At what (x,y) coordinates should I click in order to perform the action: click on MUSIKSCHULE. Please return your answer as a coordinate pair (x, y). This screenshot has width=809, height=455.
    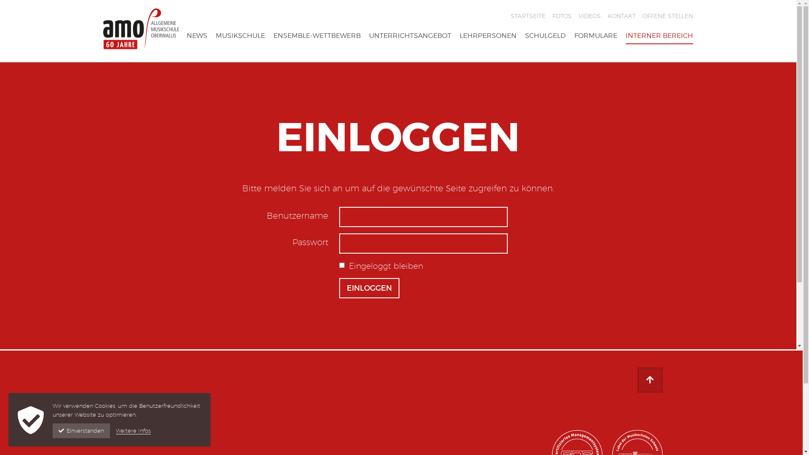
    Looking at the image, I should click on (240, 46).